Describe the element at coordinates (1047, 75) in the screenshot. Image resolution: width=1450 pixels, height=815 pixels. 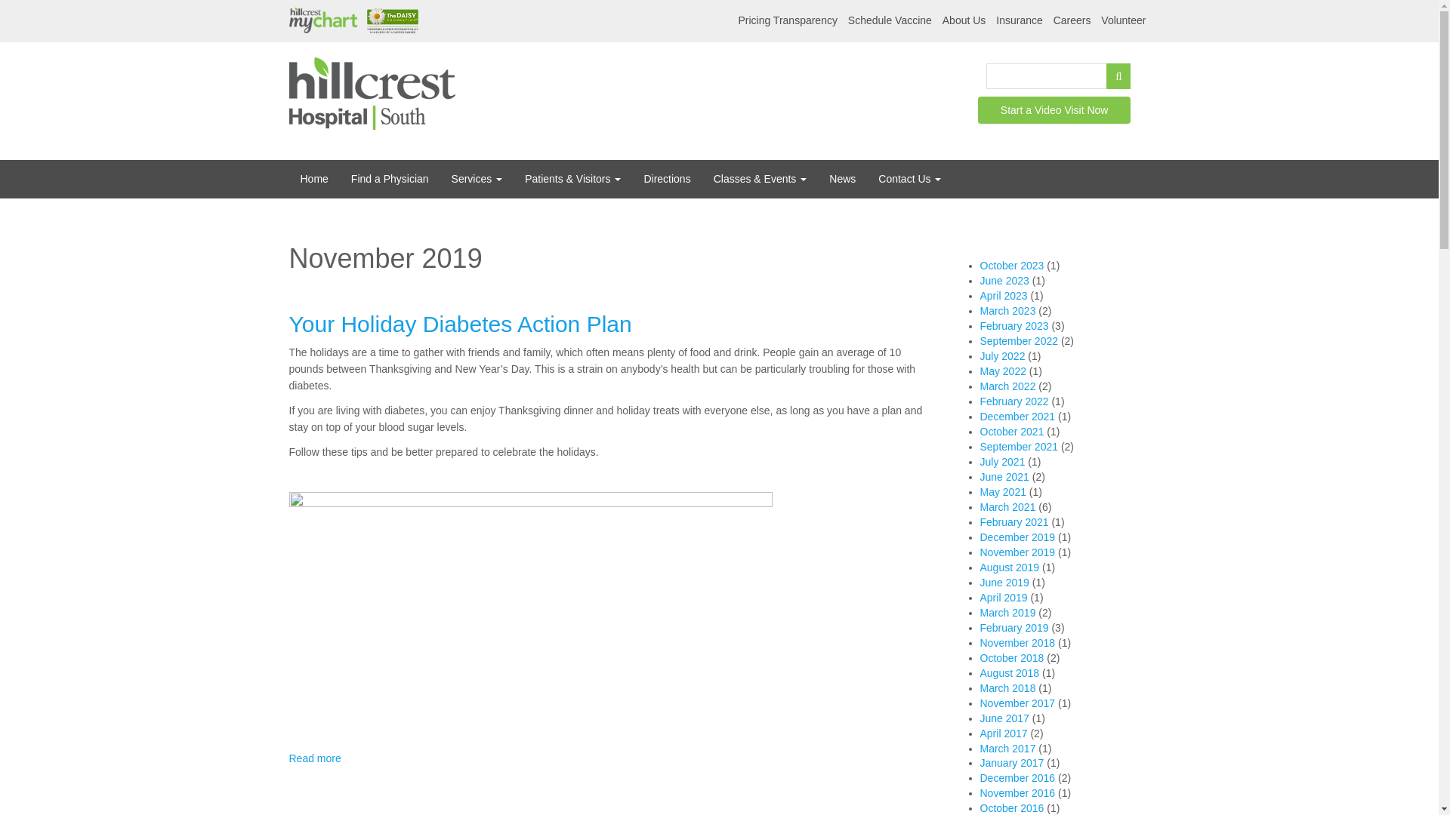
I see `Enter the terms you wish to search for.` at that location.